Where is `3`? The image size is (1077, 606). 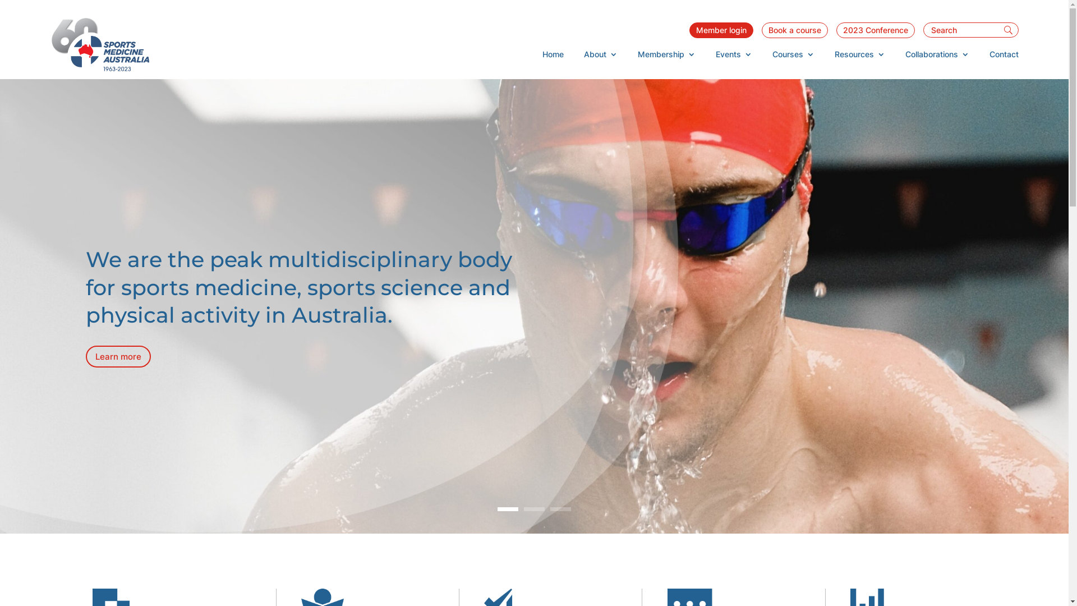
3 is located at coordinates (560, 509).